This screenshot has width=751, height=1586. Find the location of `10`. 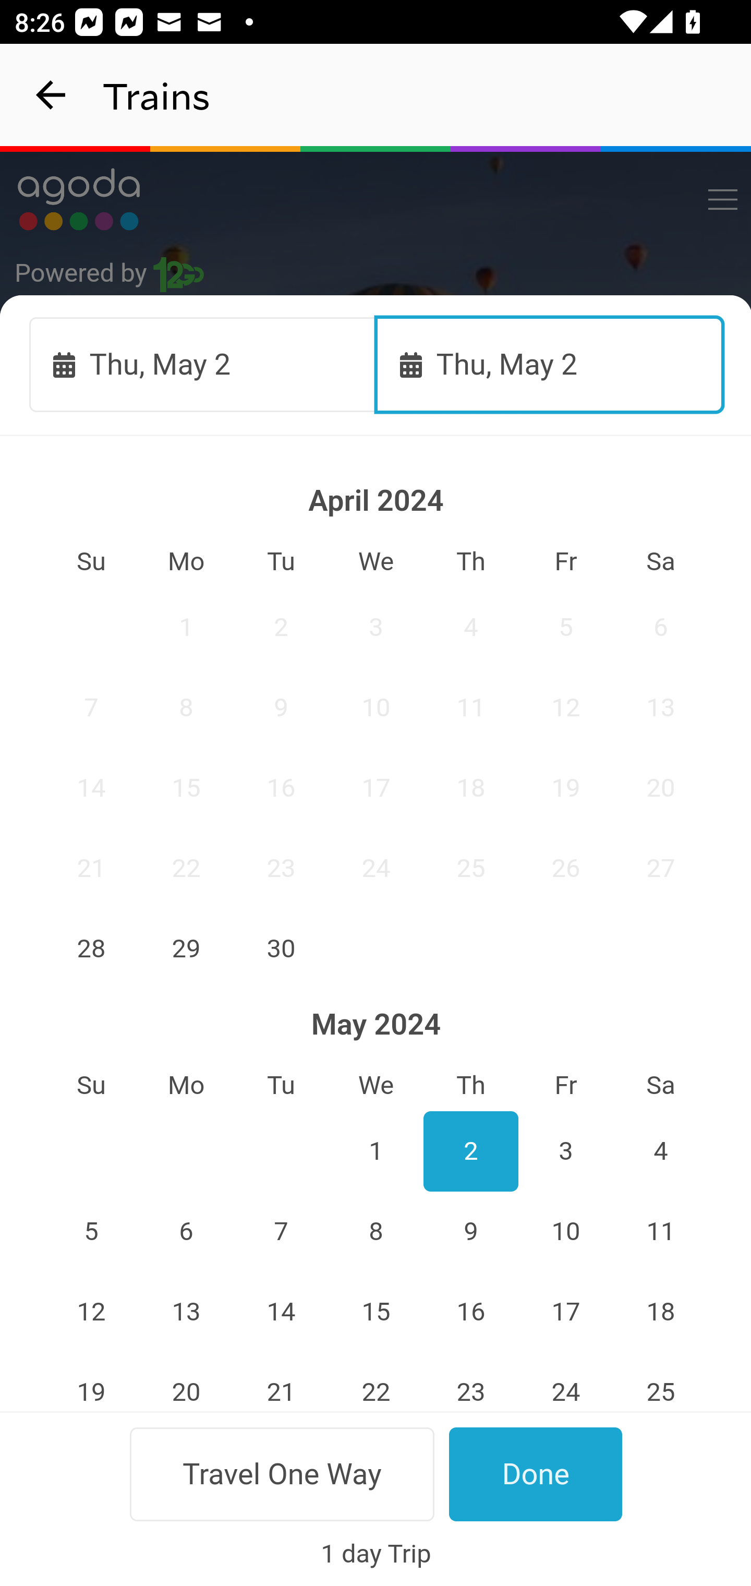

10 is located at coordinates (565, 1232).